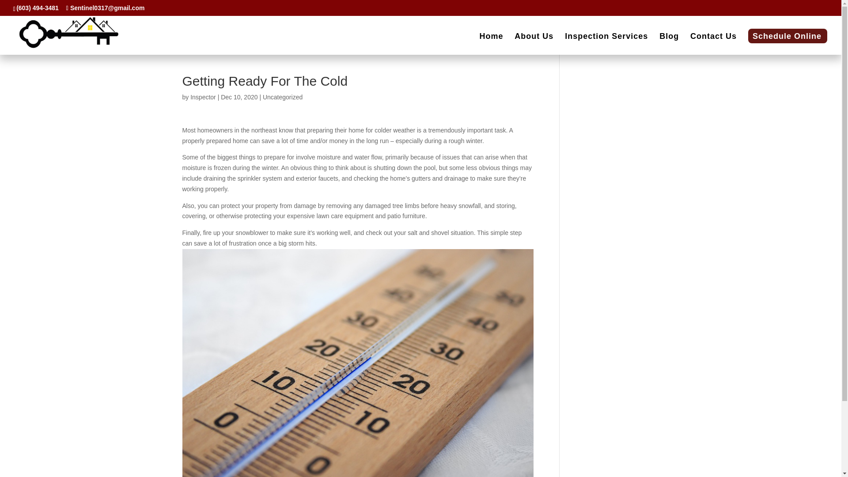  What do you see at coordinates (787, 44) in the screenshot?
I see `Schedule Online` at bounding box center [787, 44].